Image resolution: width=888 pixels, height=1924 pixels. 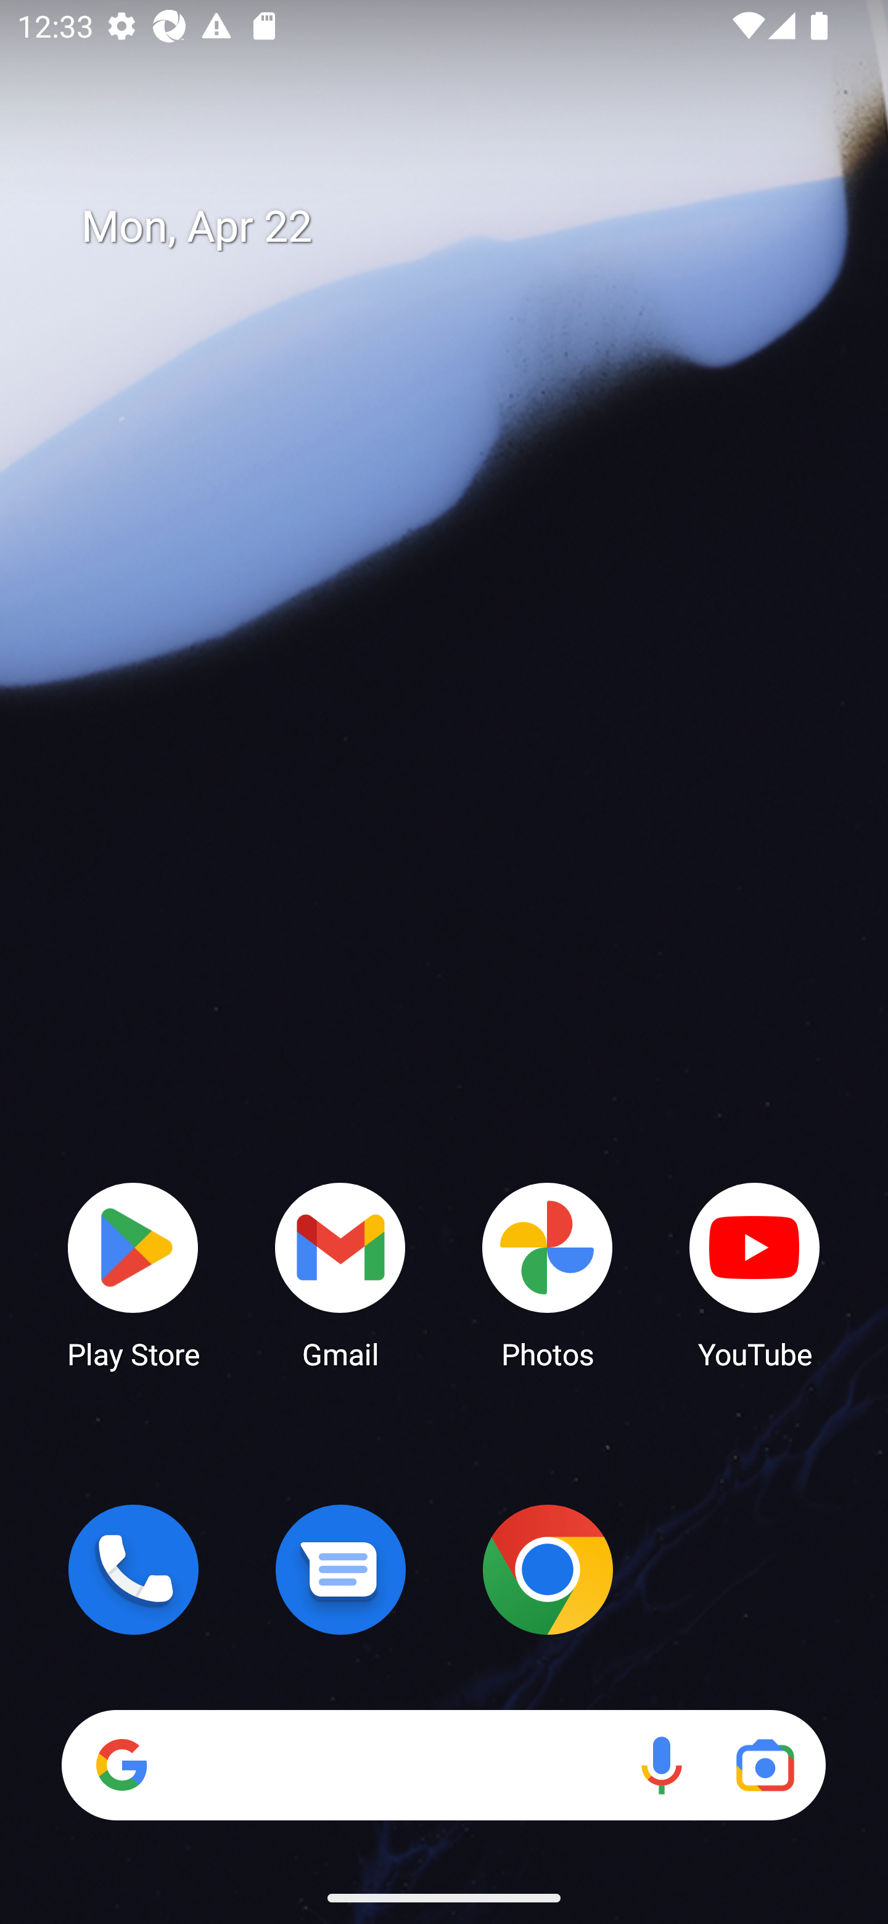 What do you see at coordinates (755, 1274) in the screenshot?
I see `YouTube` at bounding box center [755, 1274].